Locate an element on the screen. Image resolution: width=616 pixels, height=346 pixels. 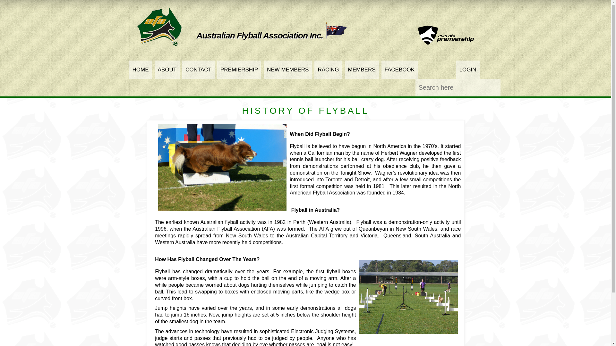
FACEBOOK is located at coordinates (400, 70).